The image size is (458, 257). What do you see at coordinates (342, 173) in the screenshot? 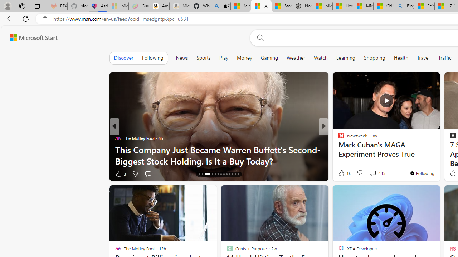
I see `25 Like` at bounding box center [342, 173].